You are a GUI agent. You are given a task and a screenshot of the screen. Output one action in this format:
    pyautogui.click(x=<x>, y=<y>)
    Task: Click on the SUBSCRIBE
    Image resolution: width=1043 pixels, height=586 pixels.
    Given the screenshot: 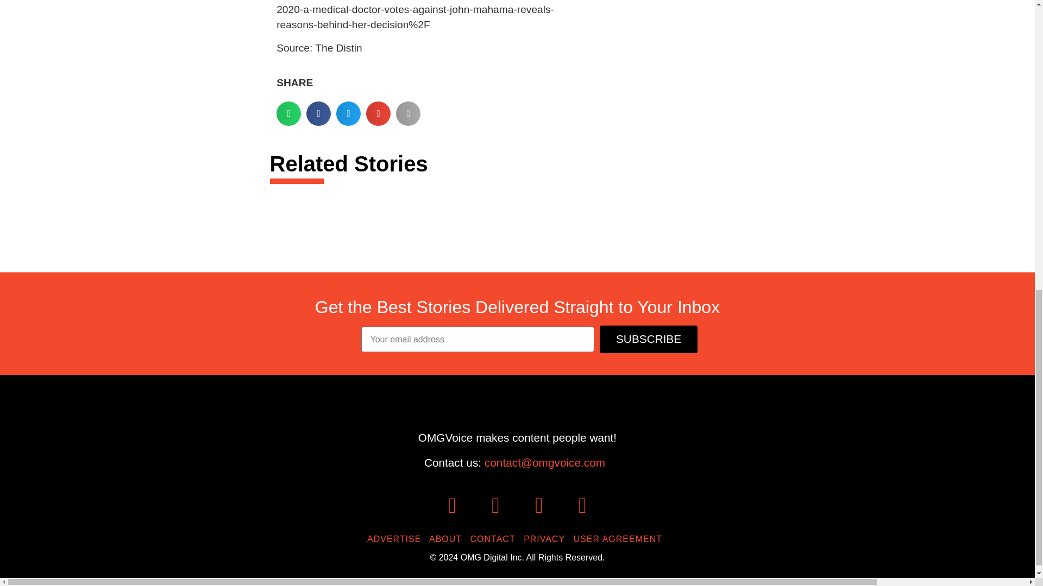 What is the action you would take?
    pyautogui.click(x=649, y=340)
    